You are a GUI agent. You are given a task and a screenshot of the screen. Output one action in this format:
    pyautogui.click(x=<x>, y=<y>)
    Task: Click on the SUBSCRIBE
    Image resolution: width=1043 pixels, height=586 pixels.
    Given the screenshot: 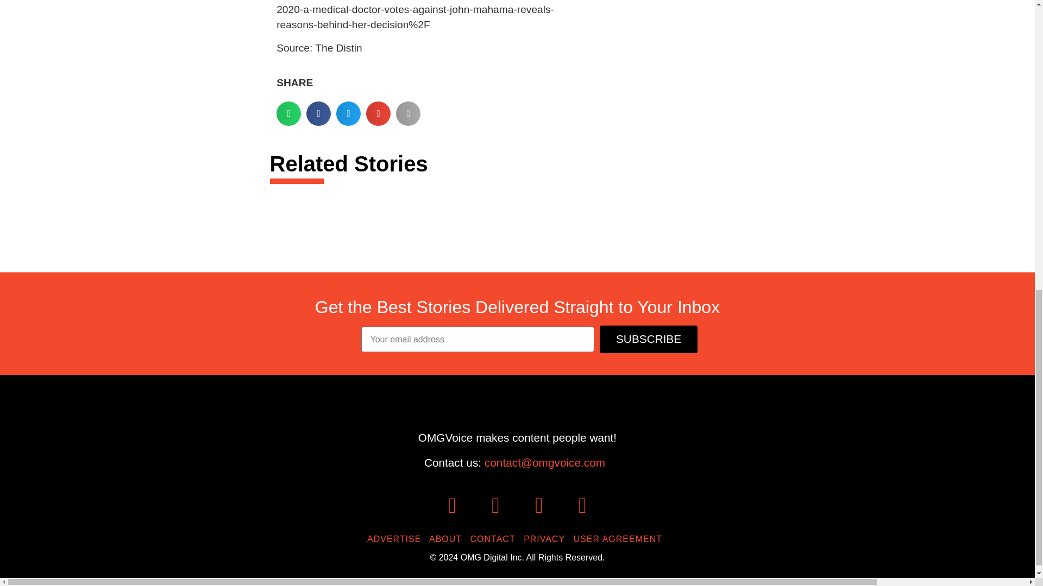 What is the action you would take?
    pyautogui.click(x=649, y=340)
    